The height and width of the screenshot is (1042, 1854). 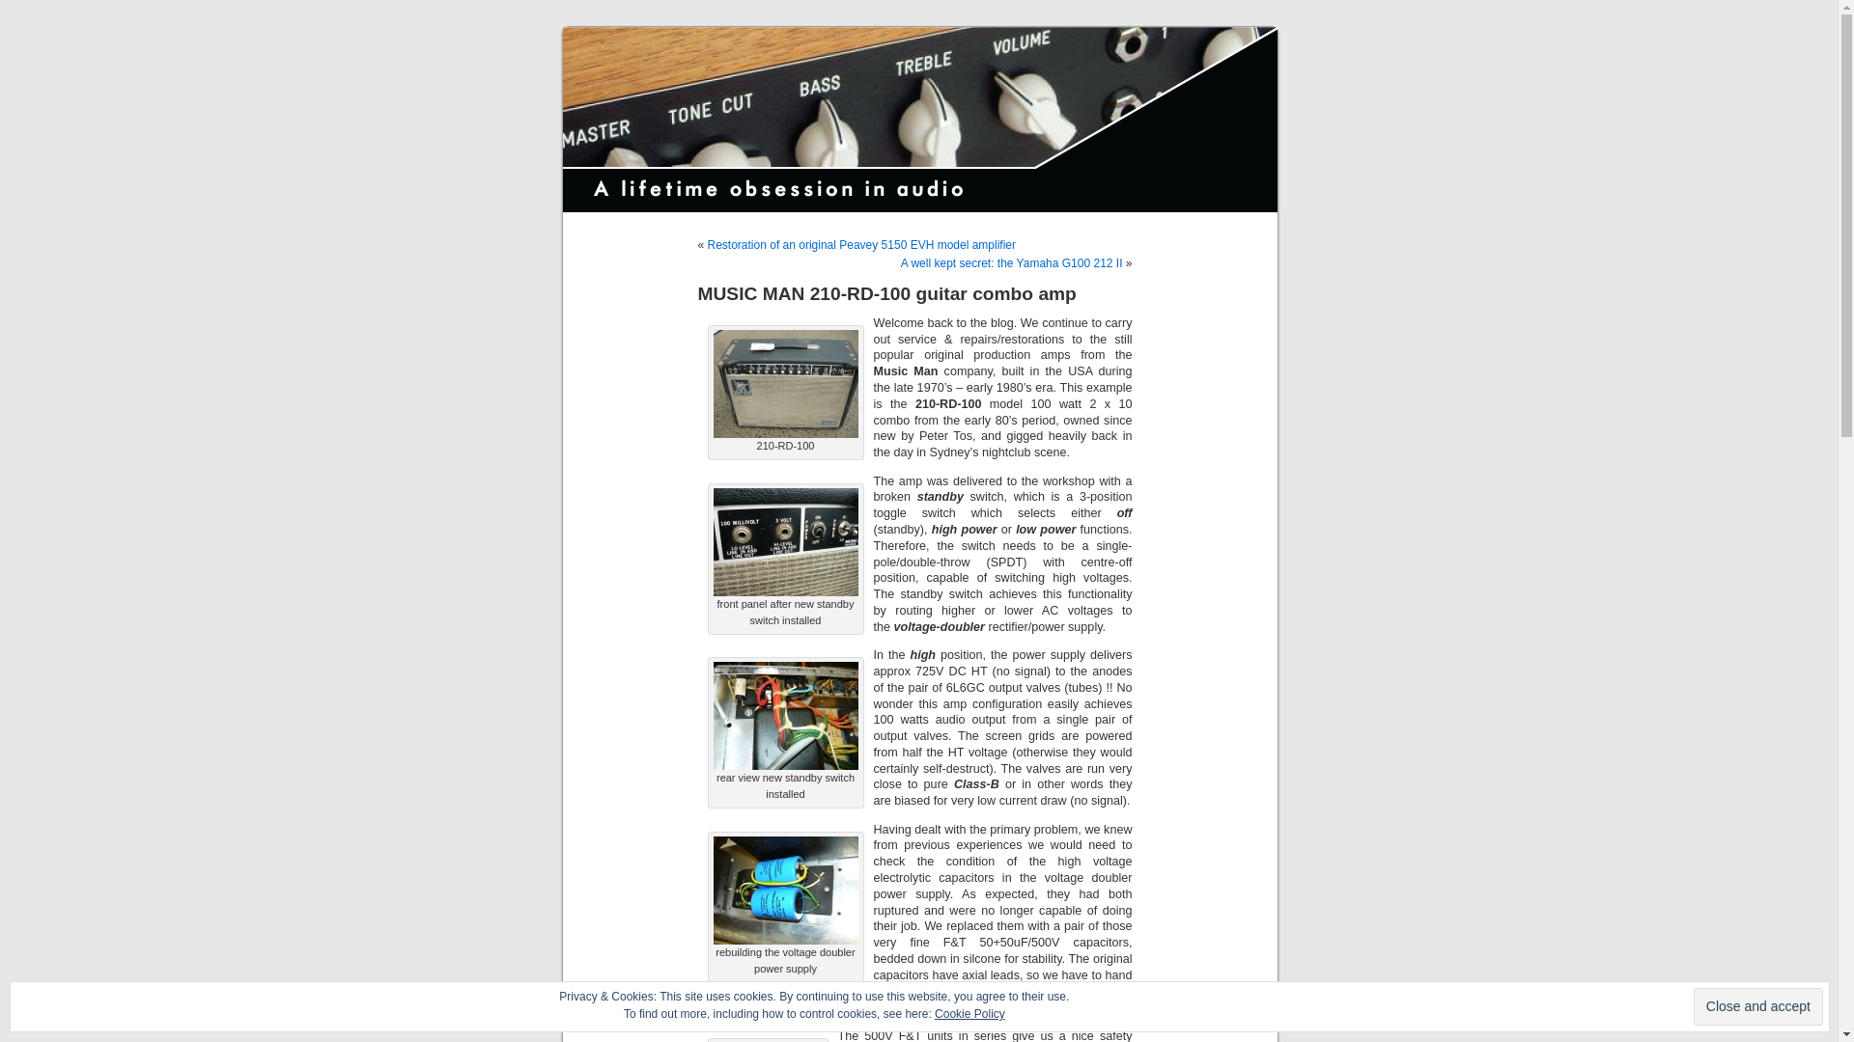 What do you see at coordinates (1012, 263) in the screenshot?
I see `A well kept secret: the Yamaha G100 212 II` at bounding box center [1012, 263].